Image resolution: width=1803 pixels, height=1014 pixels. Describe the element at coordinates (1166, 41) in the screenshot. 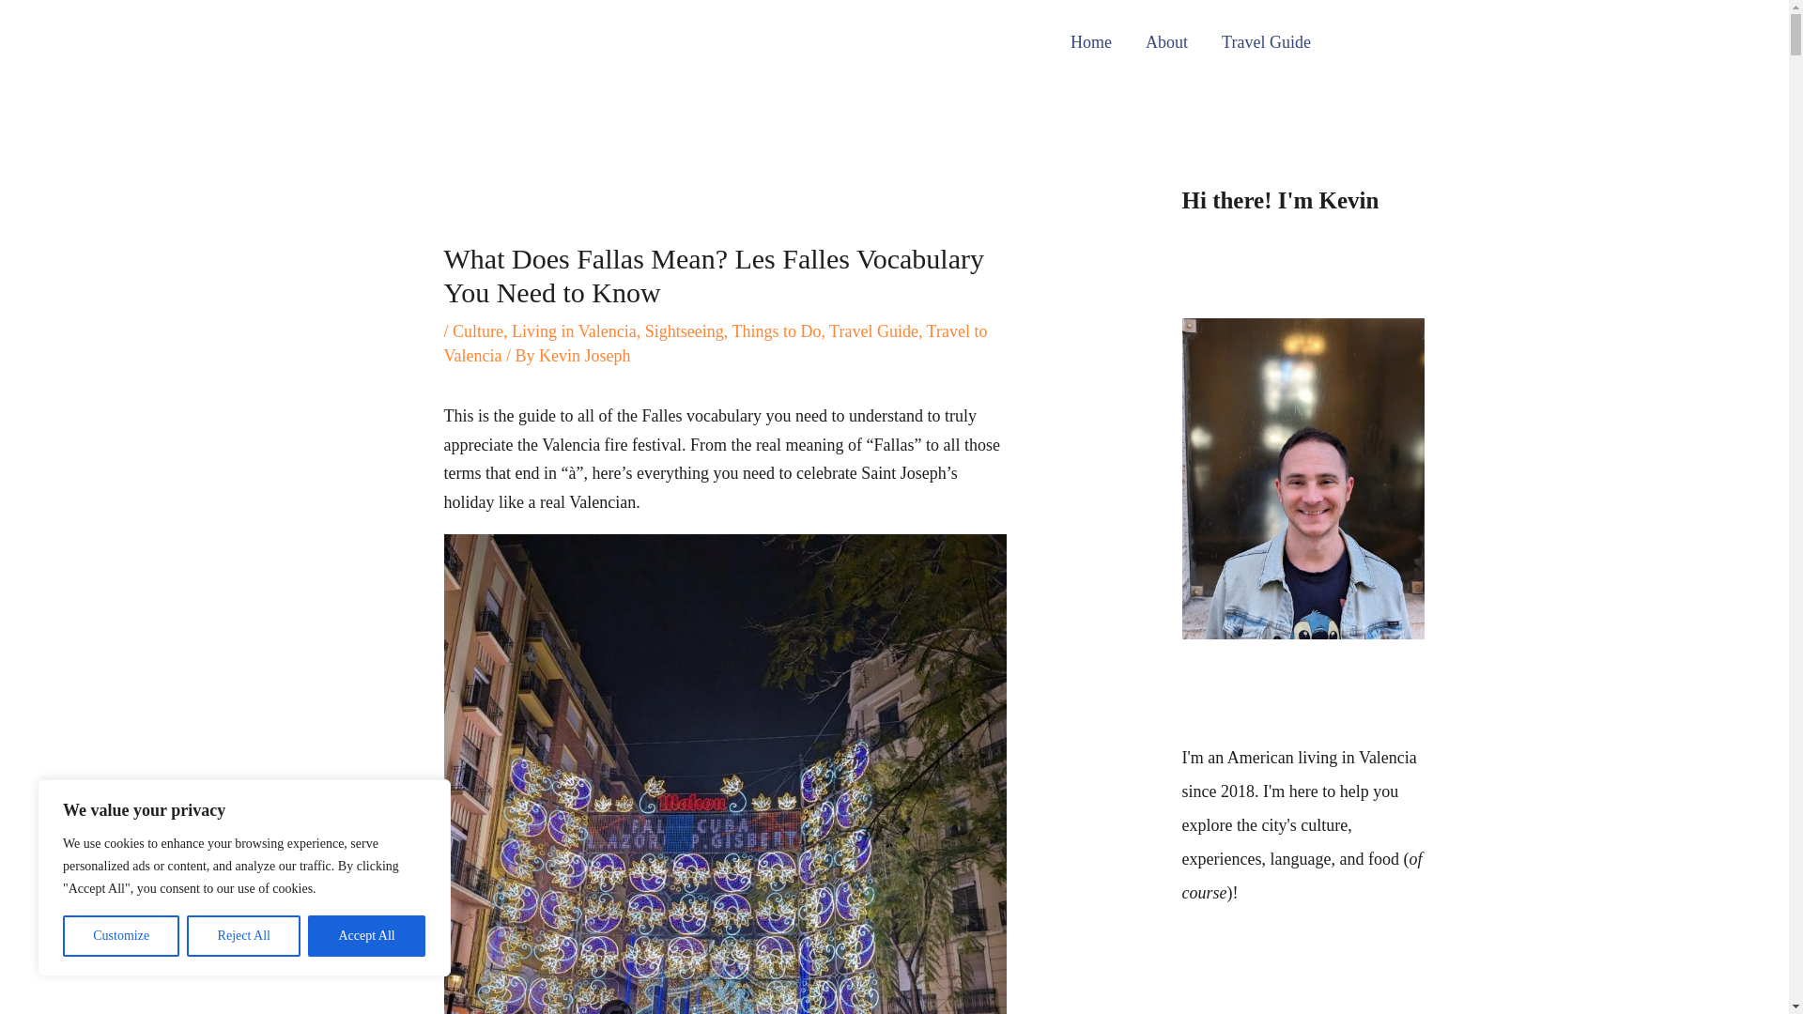

I see `About` at that location.